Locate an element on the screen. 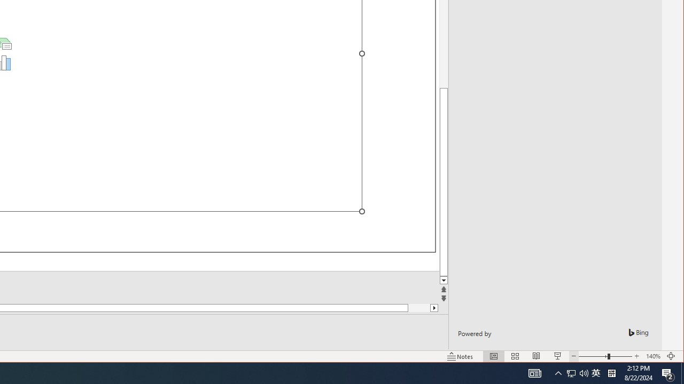 The image size is (684, 384). Notification Chevron is located at coordinates (558, 373).